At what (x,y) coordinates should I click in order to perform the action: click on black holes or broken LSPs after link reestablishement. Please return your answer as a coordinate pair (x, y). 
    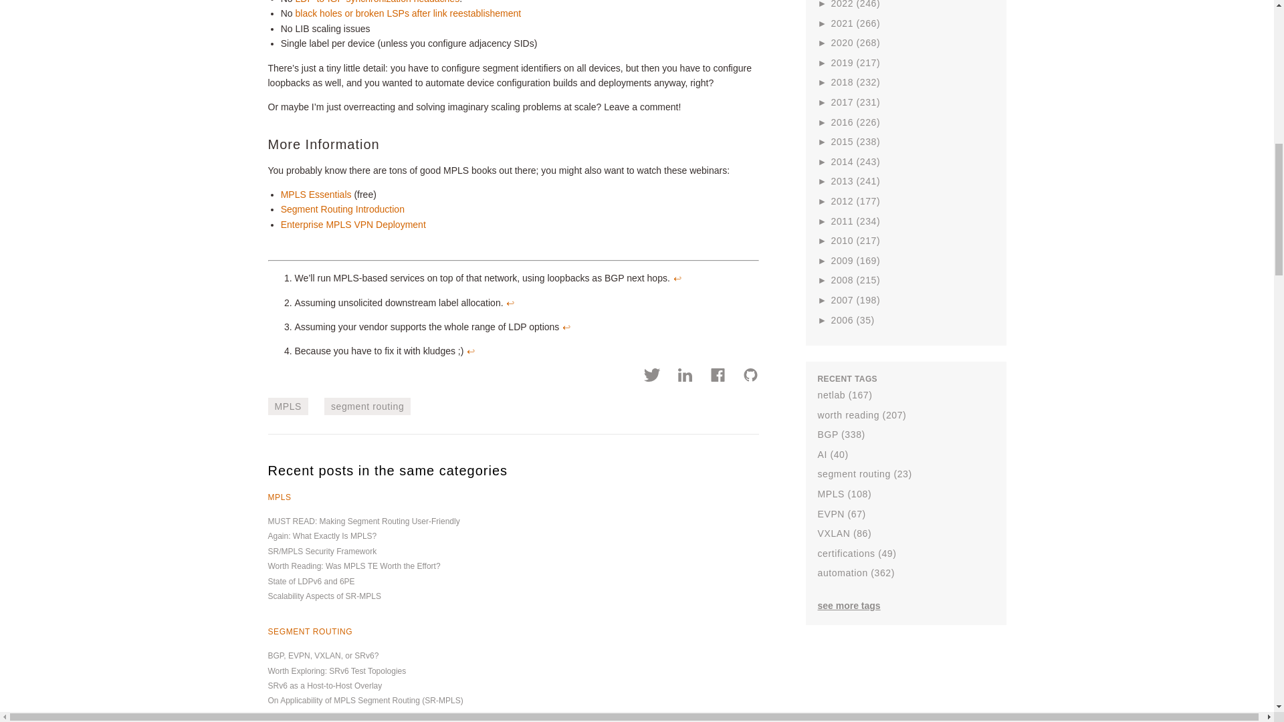
    Looking at the image, I should click on (408, 13).